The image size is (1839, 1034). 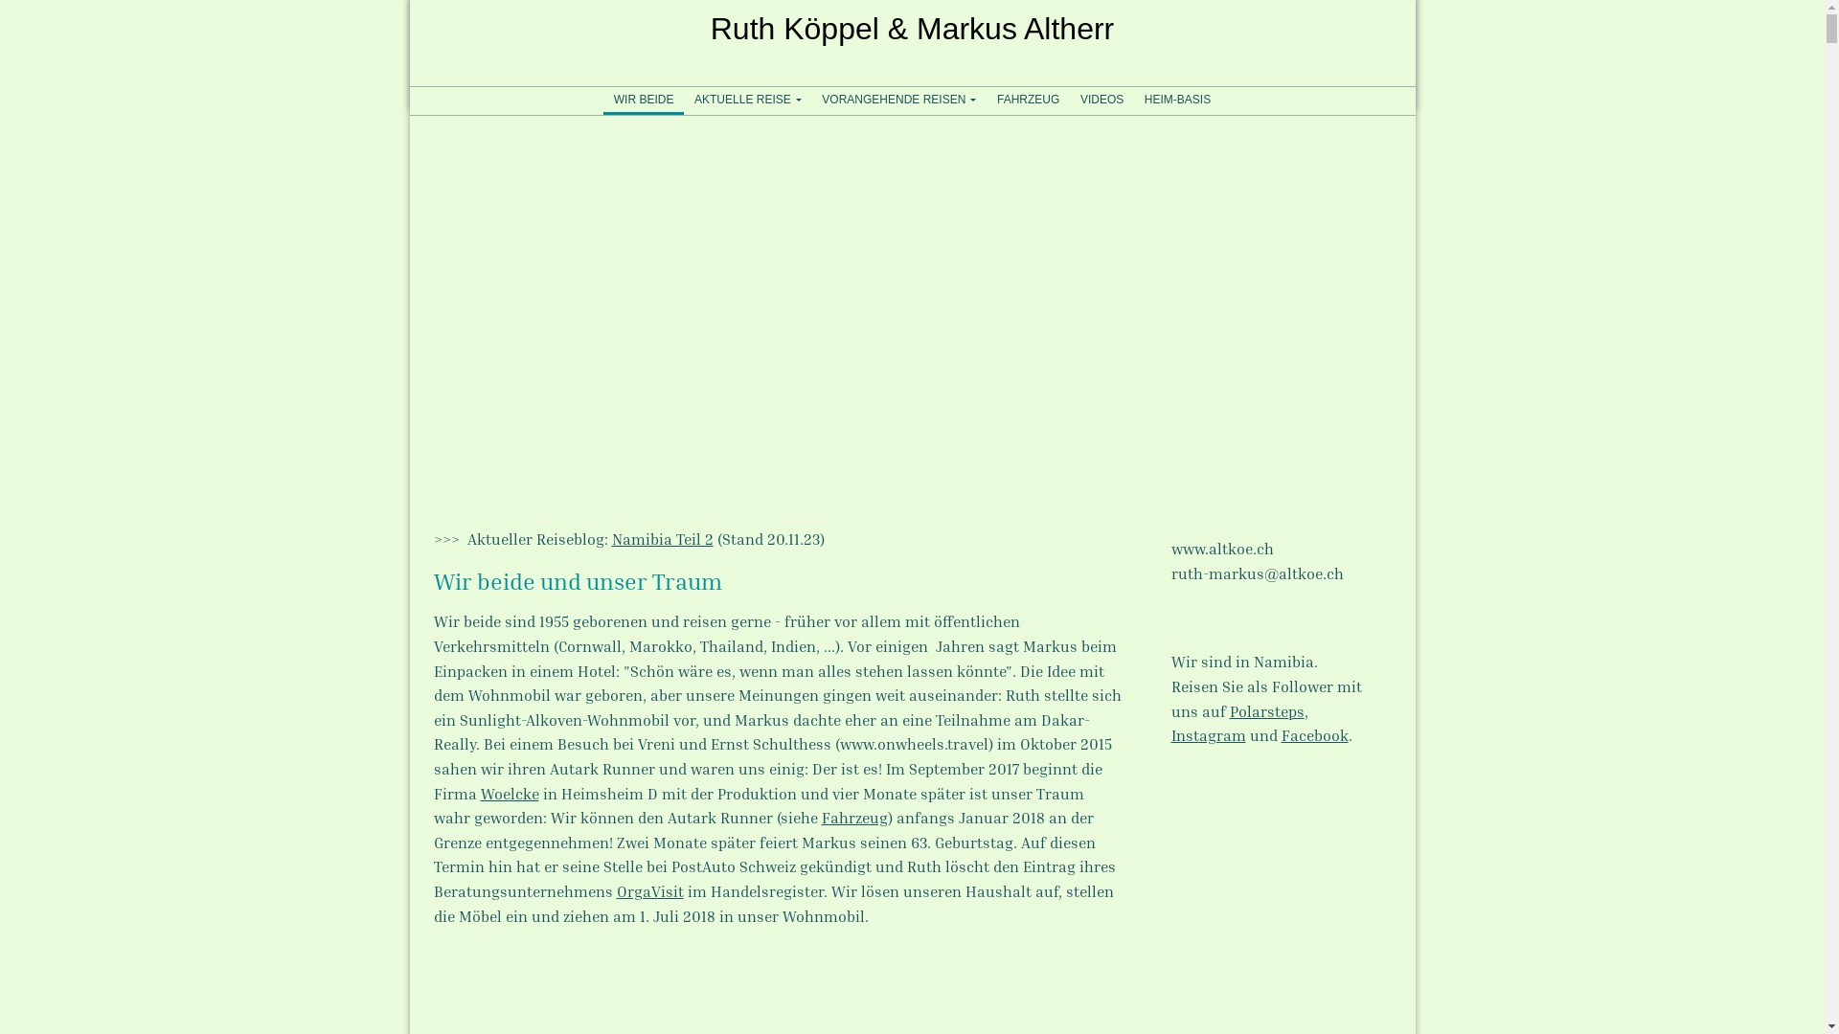 I want to click on AKTUELLE REISE, so click(x=747, y=100).